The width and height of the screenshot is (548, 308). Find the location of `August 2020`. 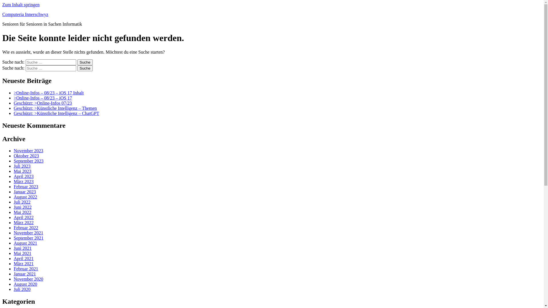

August 2020 is located at coordinates (25, 284).